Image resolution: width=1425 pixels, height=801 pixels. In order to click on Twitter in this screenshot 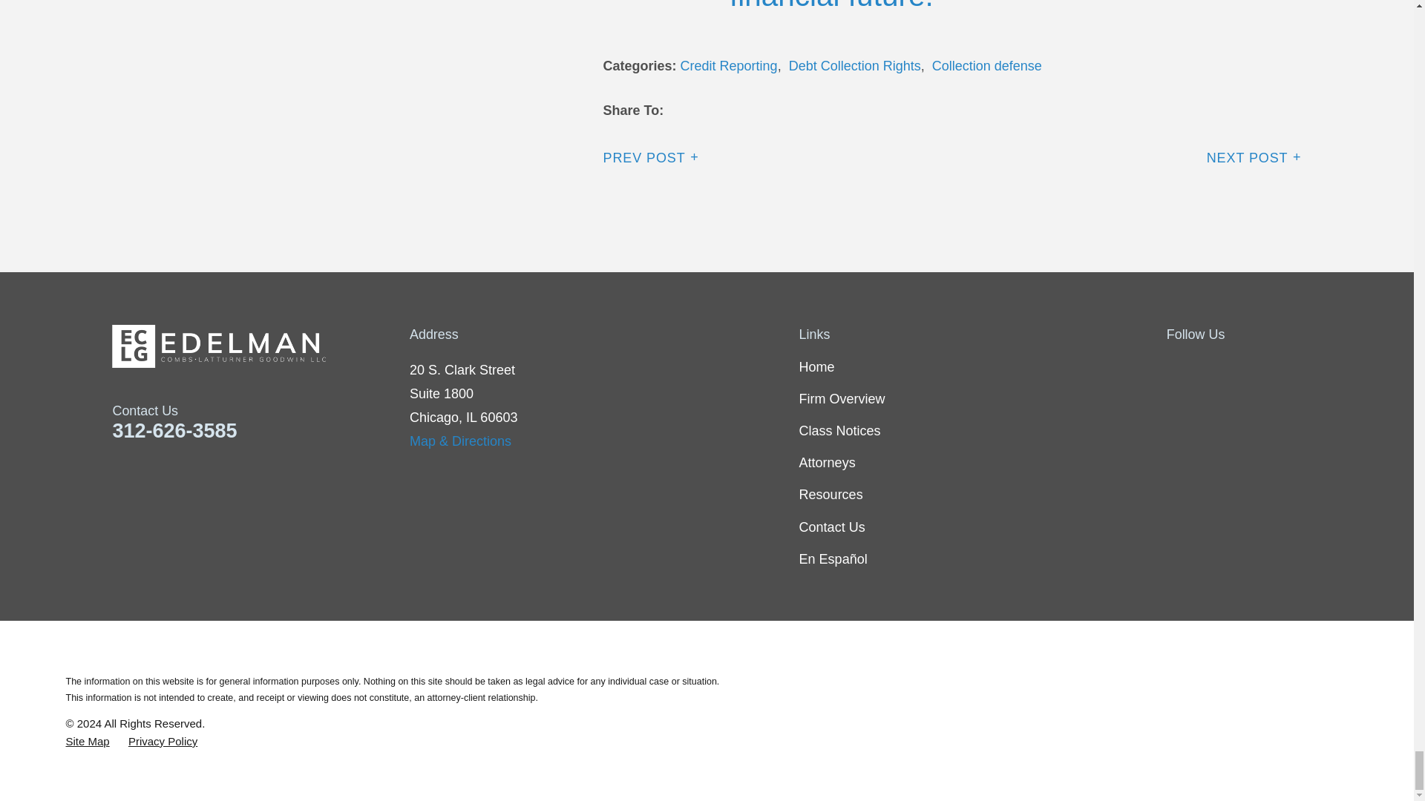, I will do `click(1214, 366)`.